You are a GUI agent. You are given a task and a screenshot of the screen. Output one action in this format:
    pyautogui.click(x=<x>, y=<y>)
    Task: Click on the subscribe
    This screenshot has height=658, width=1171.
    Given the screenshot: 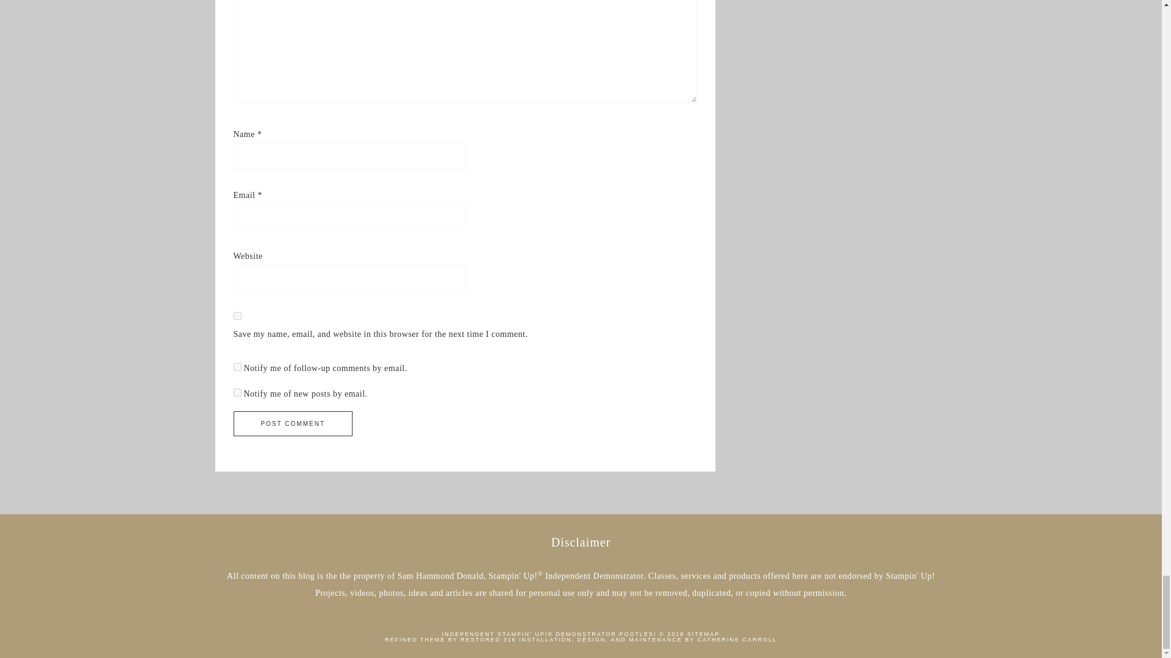 What is the action you would take?
    pyautogui.click(x=237, y=367)
    